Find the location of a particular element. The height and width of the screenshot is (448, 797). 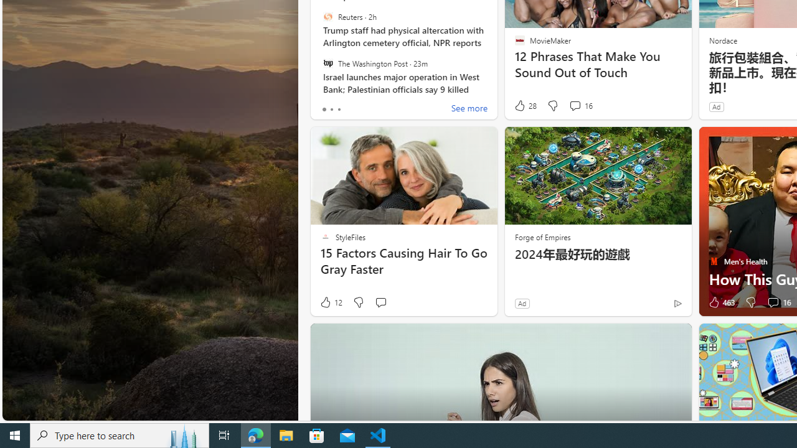

Forge of Empires is located at coordinates (542, 236).